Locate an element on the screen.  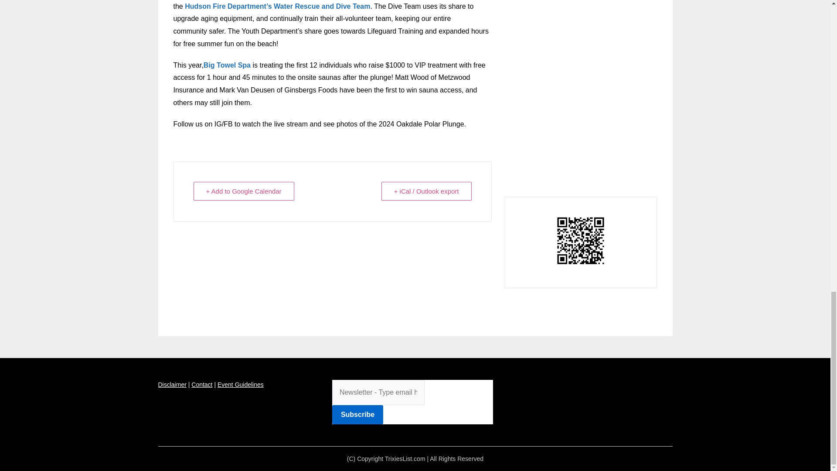
Big Towel Spa is located at coordinates (227, 65).